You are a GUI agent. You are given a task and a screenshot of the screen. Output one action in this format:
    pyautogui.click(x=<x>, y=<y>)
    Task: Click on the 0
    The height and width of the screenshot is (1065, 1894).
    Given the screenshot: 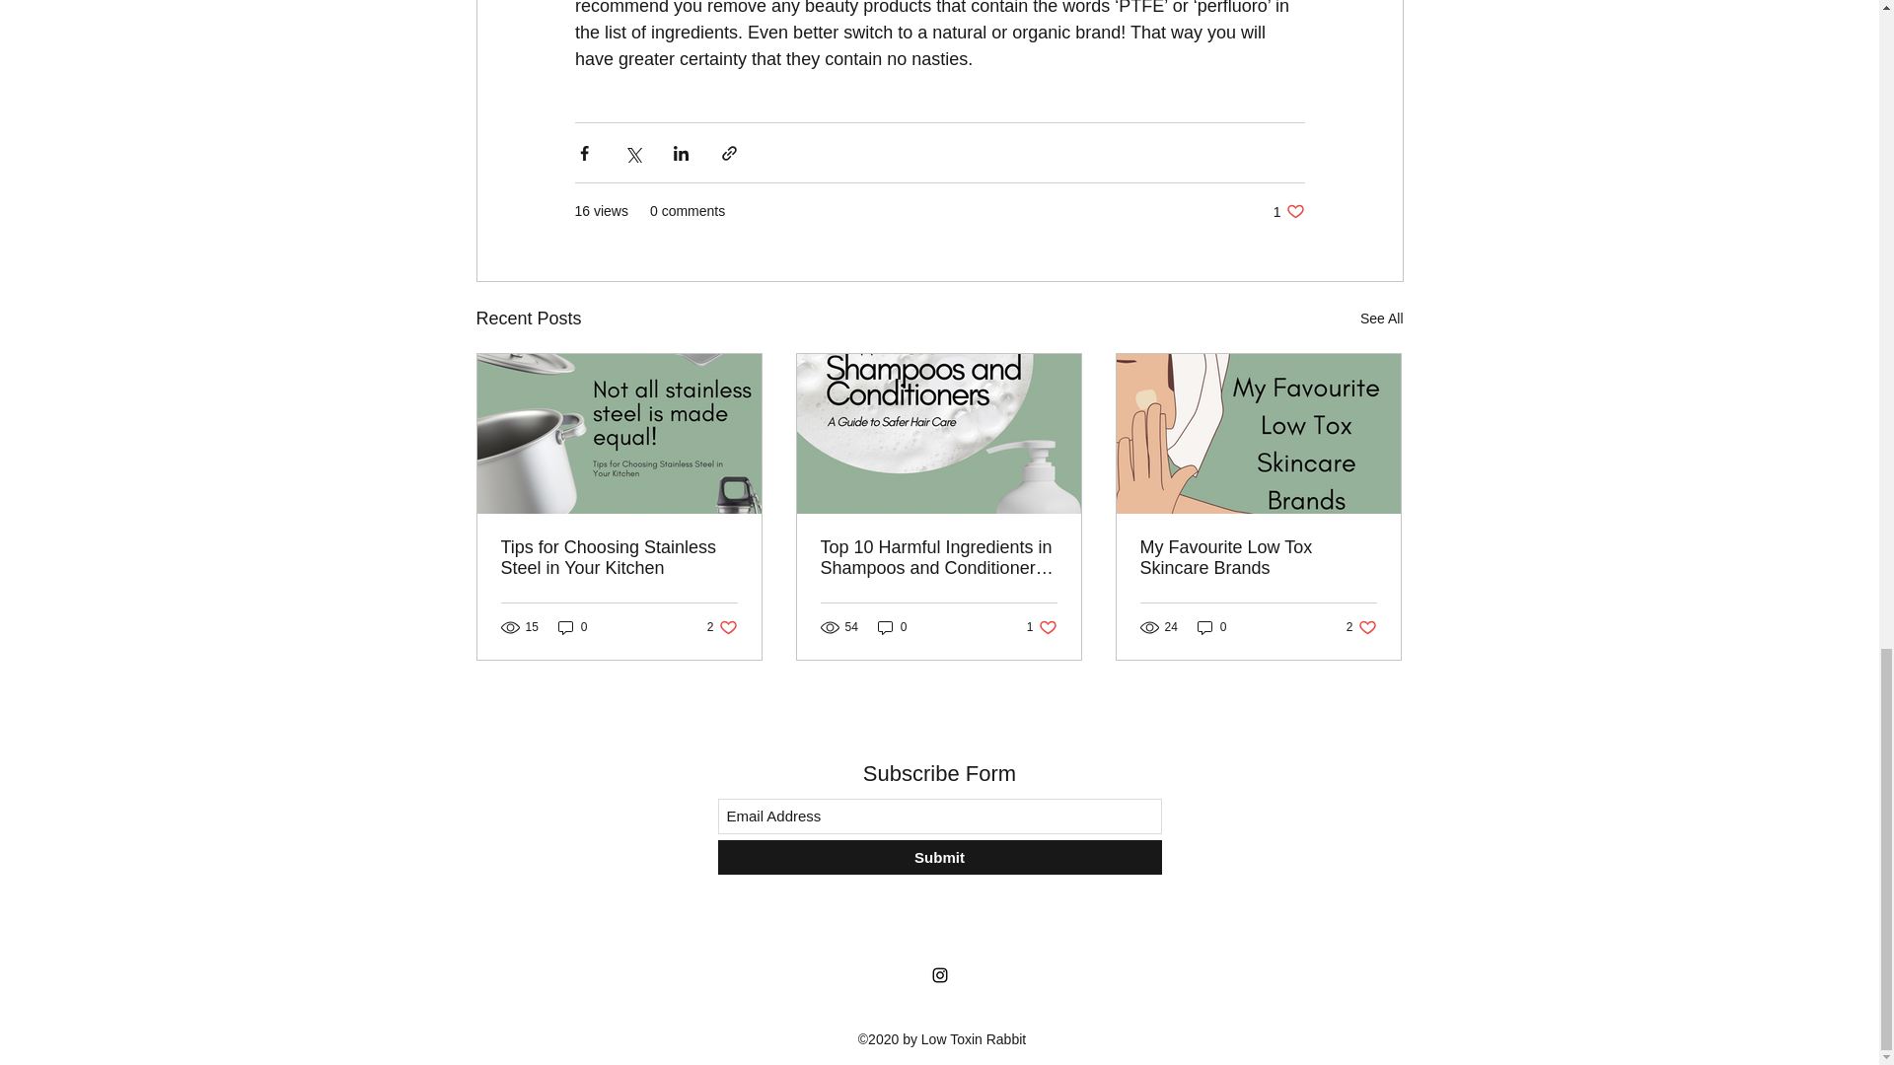 What is the action you would take?
    pyautogui.click(x=1211, y=626)
    